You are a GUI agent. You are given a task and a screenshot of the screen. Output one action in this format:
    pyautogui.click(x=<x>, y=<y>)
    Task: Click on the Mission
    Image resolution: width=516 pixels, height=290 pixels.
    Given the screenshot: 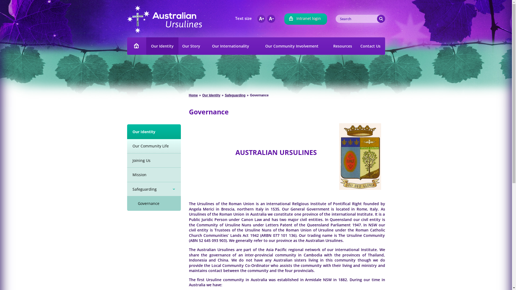 What is the action you would take?
    pyautogui.click(x=154, y=175)
    